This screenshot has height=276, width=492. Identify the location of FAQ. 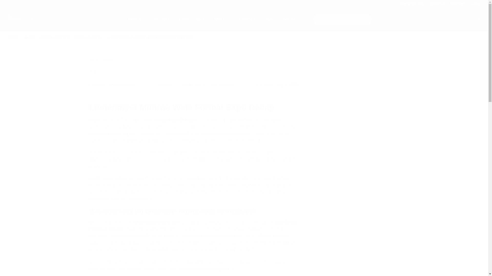
(269, 19).